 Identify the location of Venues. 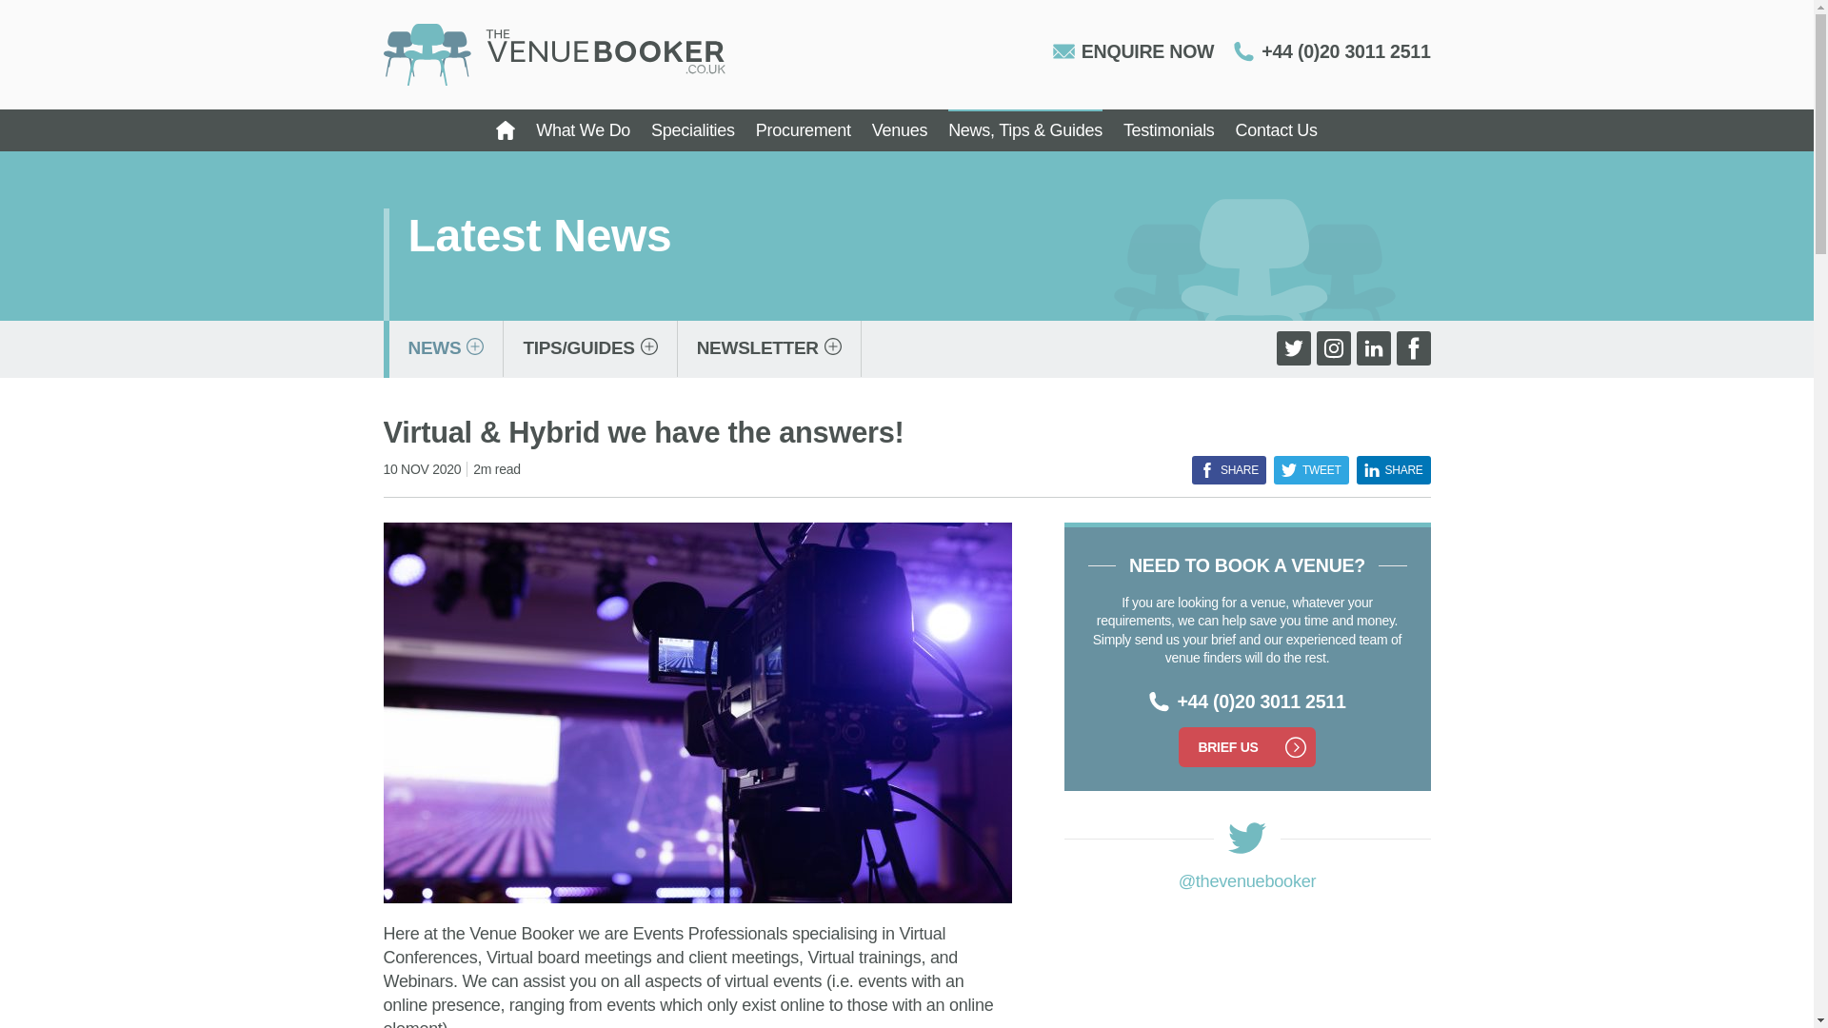
(899, 129).